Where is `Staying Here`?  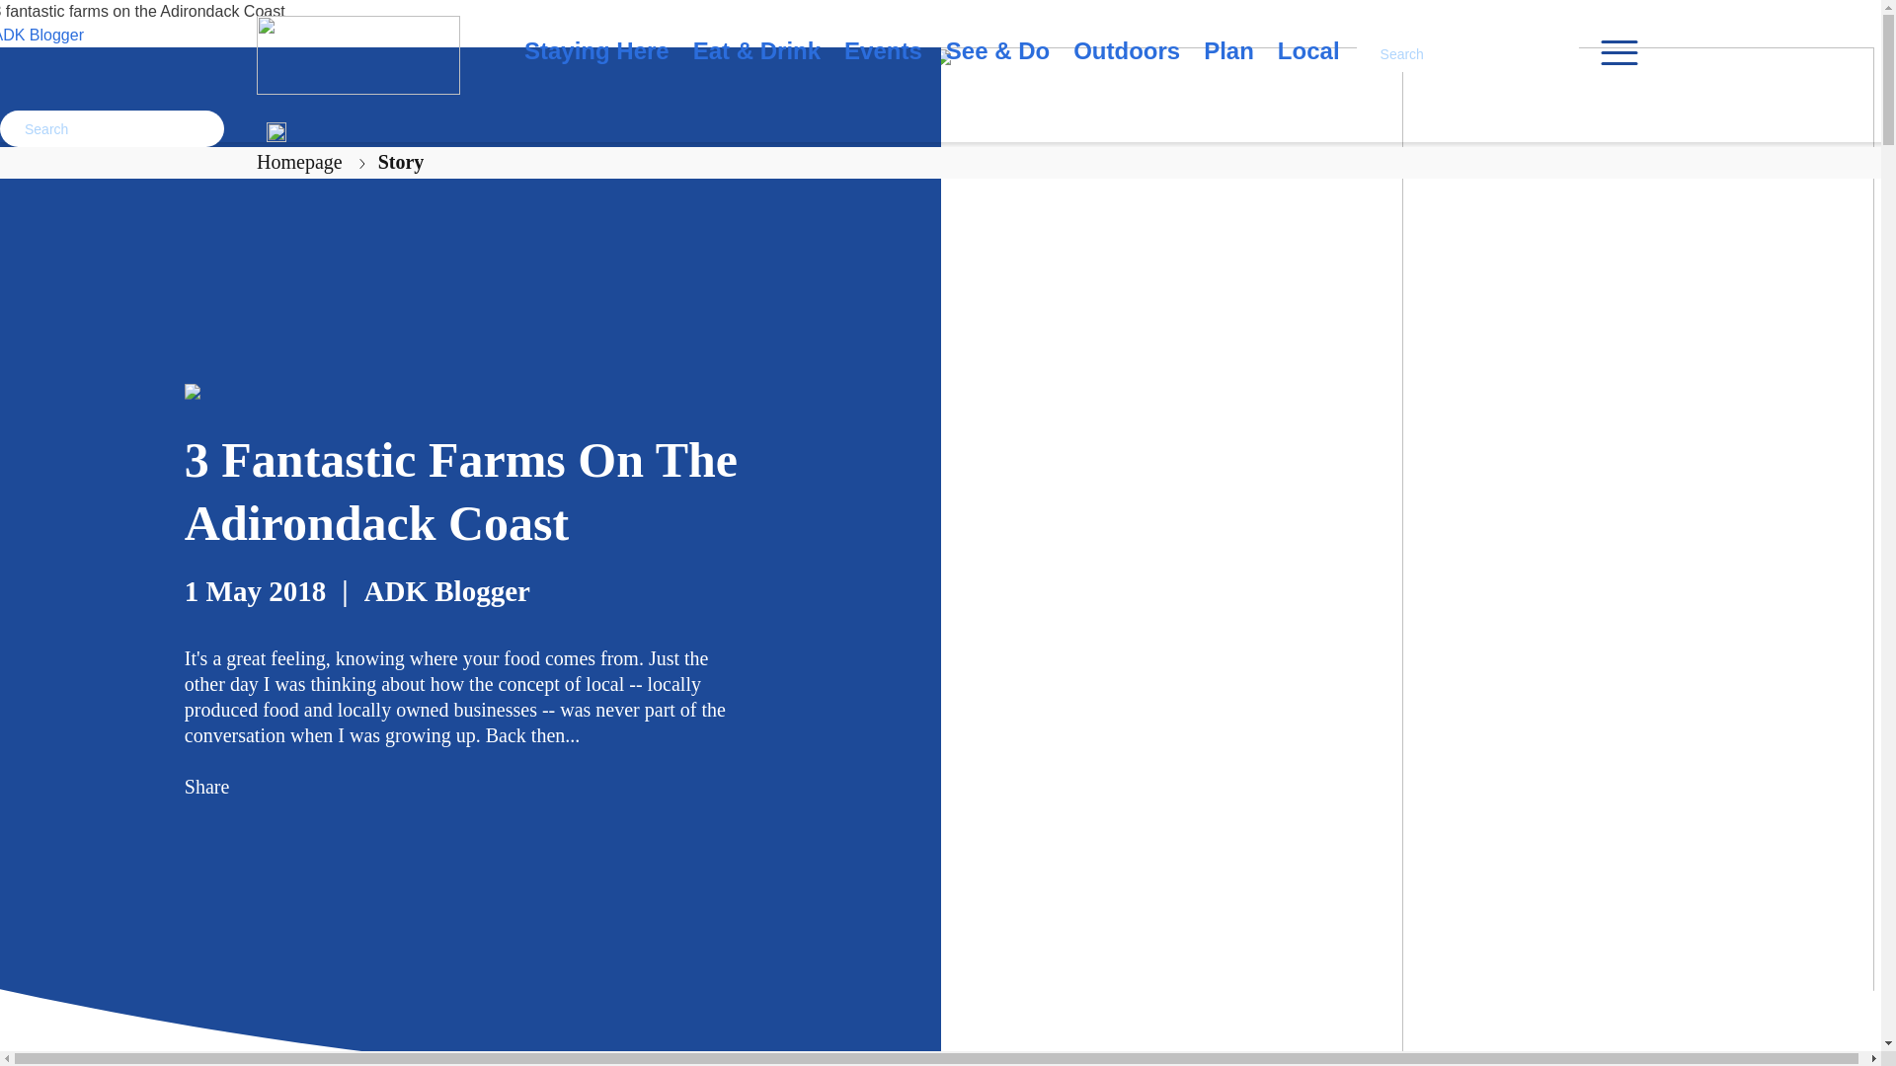 Staying Here is located at coordinates (596, 55).